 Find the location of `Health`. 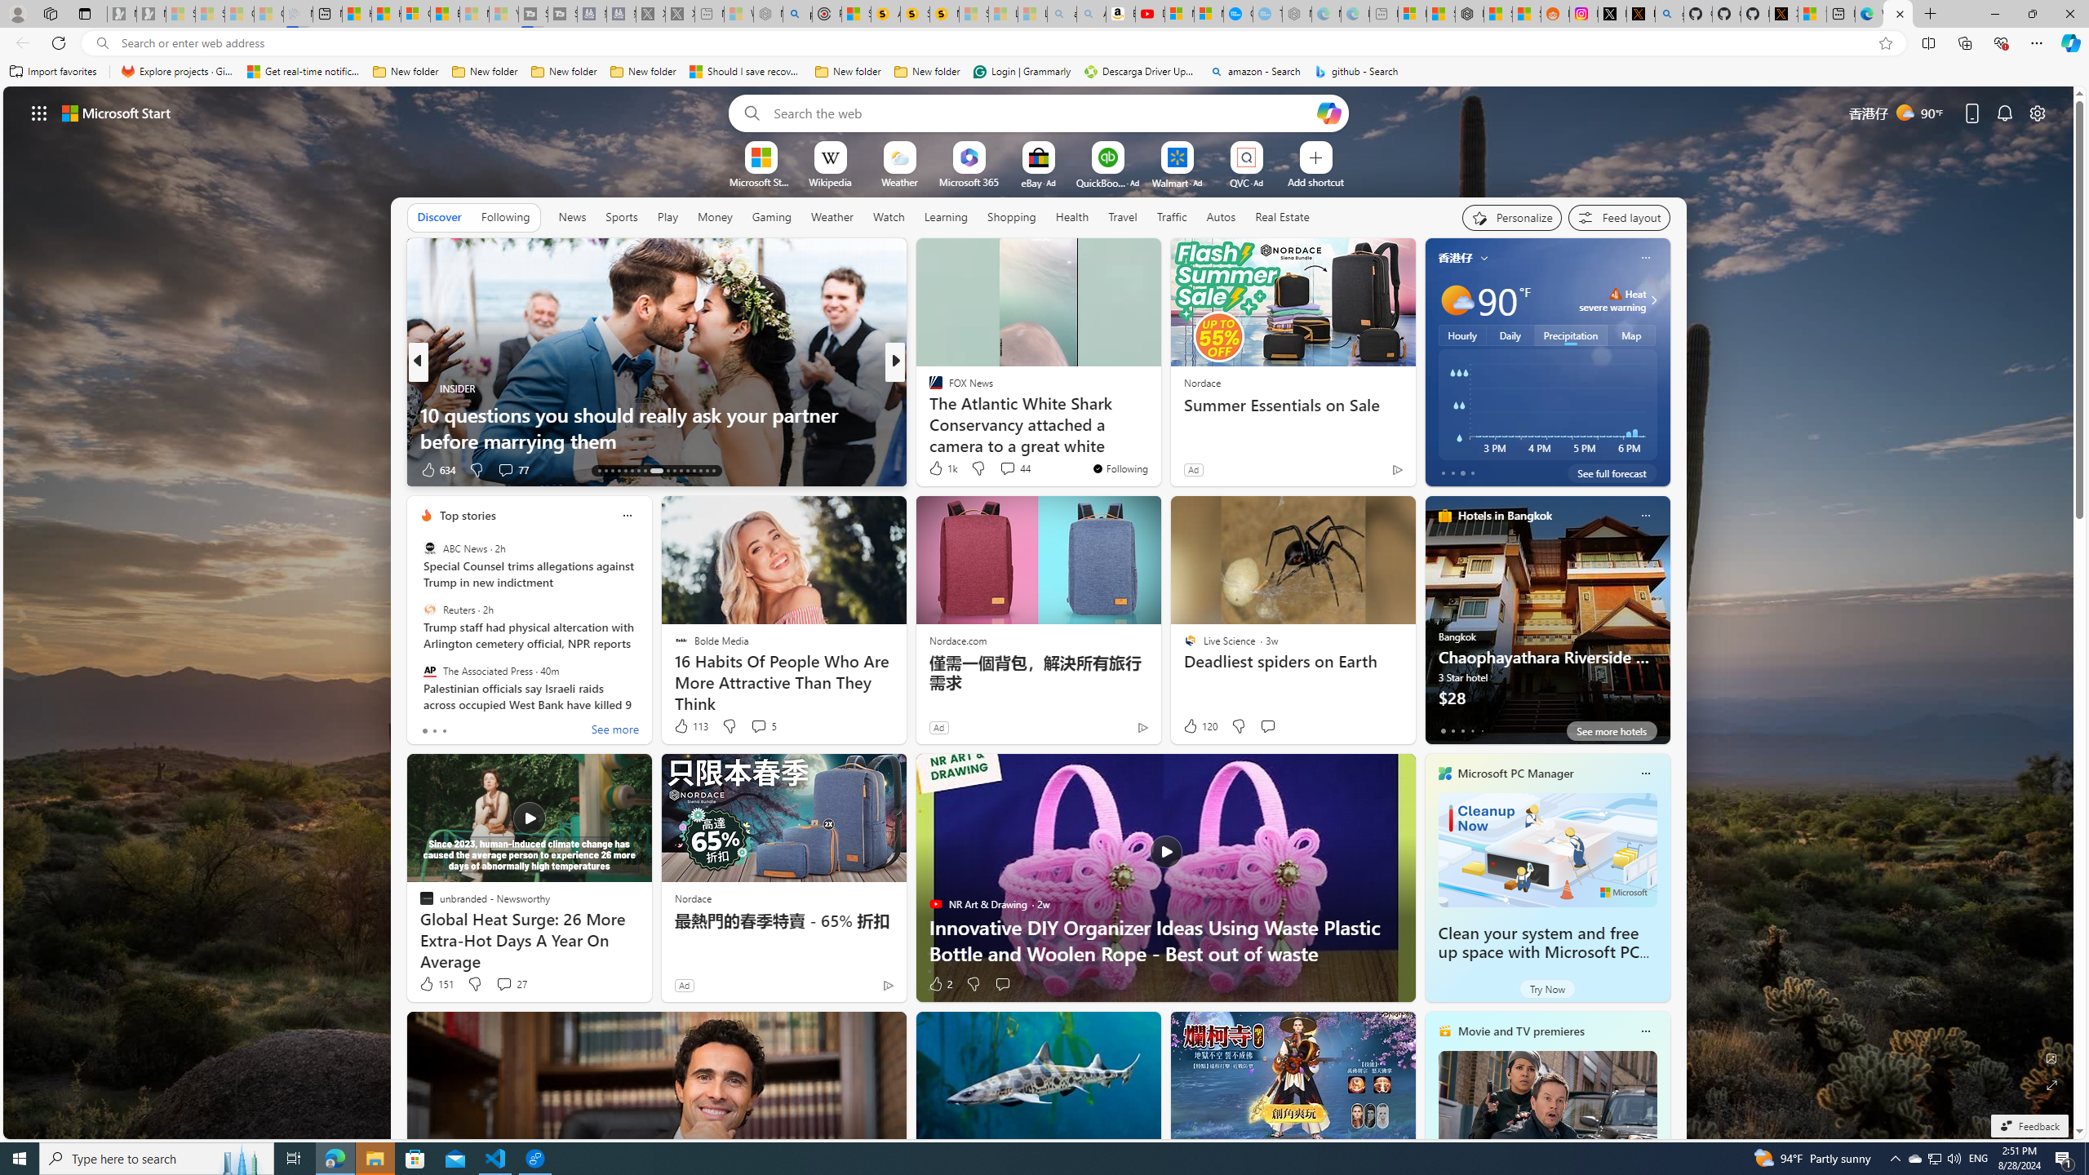

Health is located at coordinates (1071, 217).